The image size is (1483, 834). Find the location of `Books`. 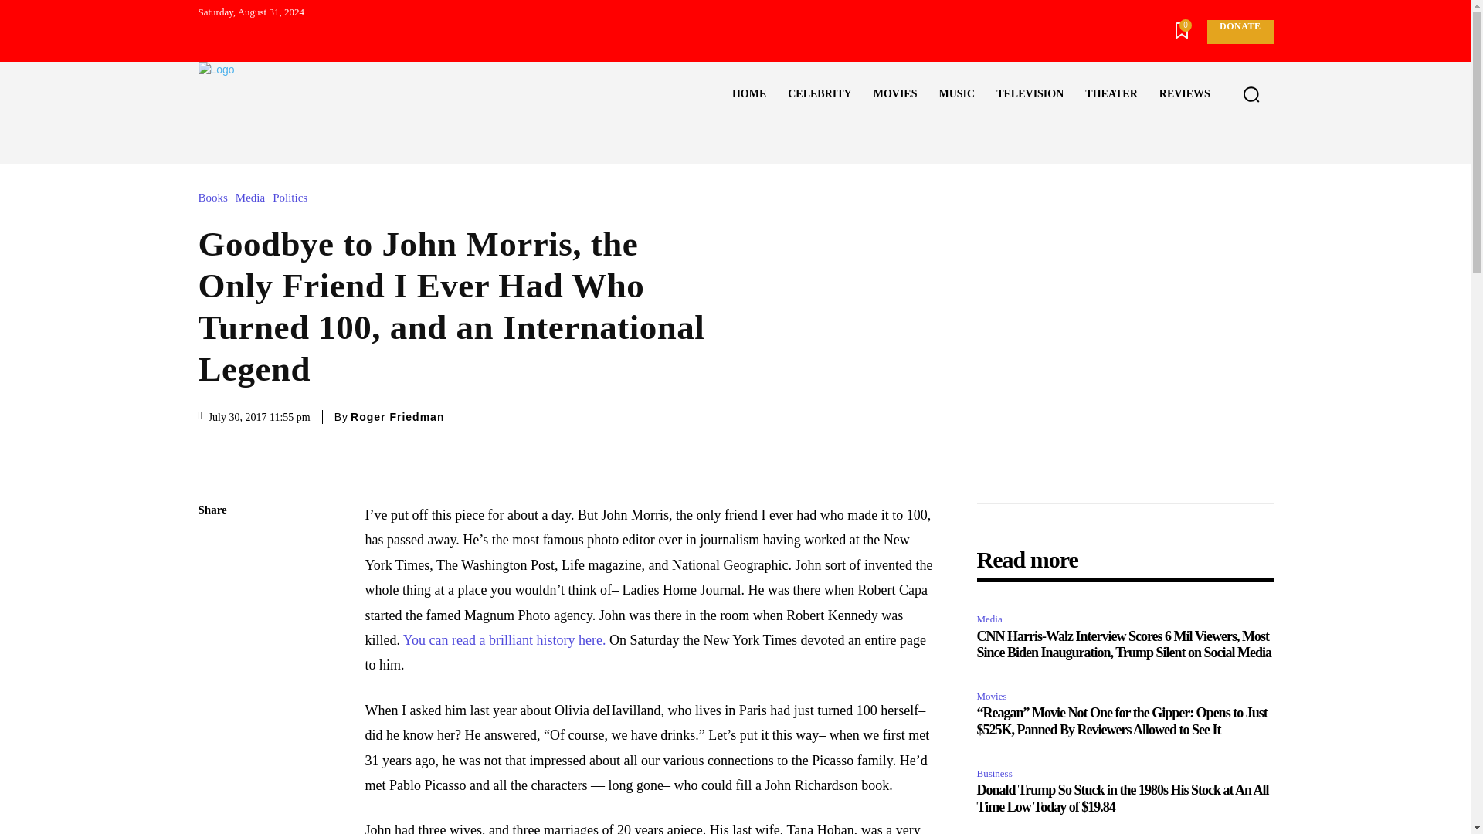

Books is located at coordinates (215, 198).